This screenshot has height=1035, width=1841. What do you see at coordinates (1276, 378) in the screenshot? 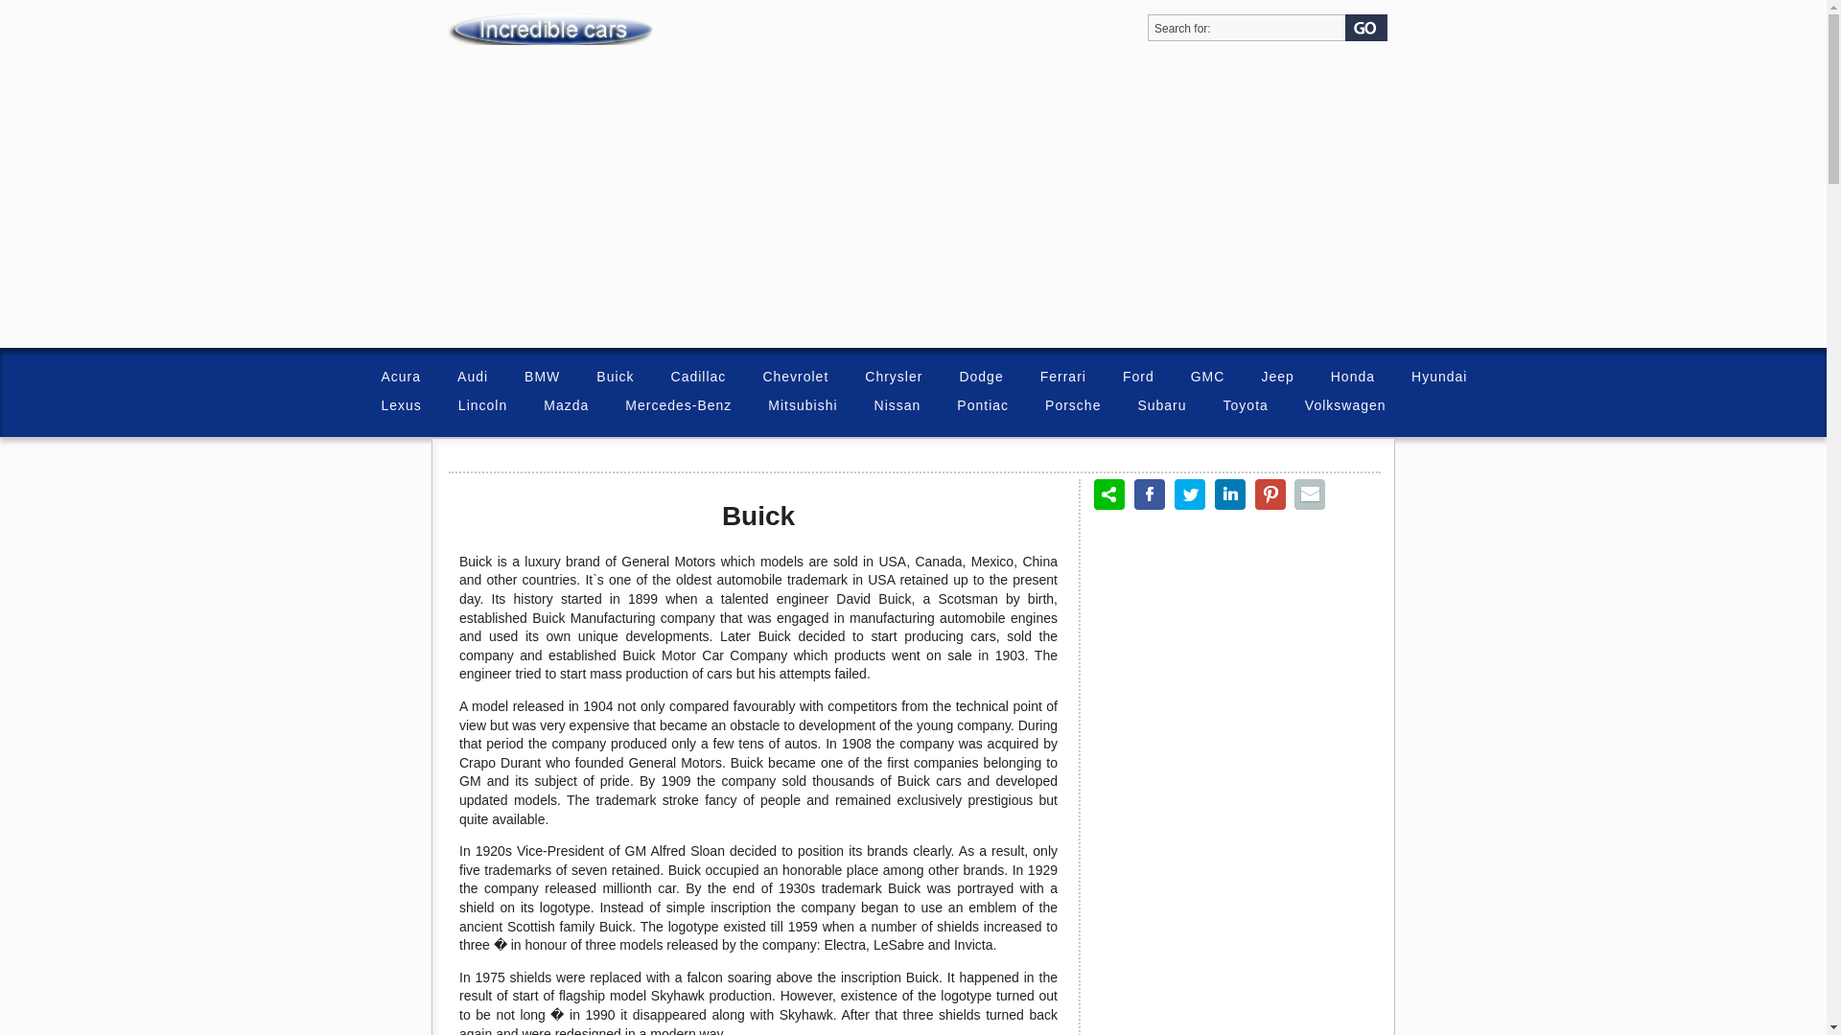
I see `Jeep` at bounding box center [1276, 378].